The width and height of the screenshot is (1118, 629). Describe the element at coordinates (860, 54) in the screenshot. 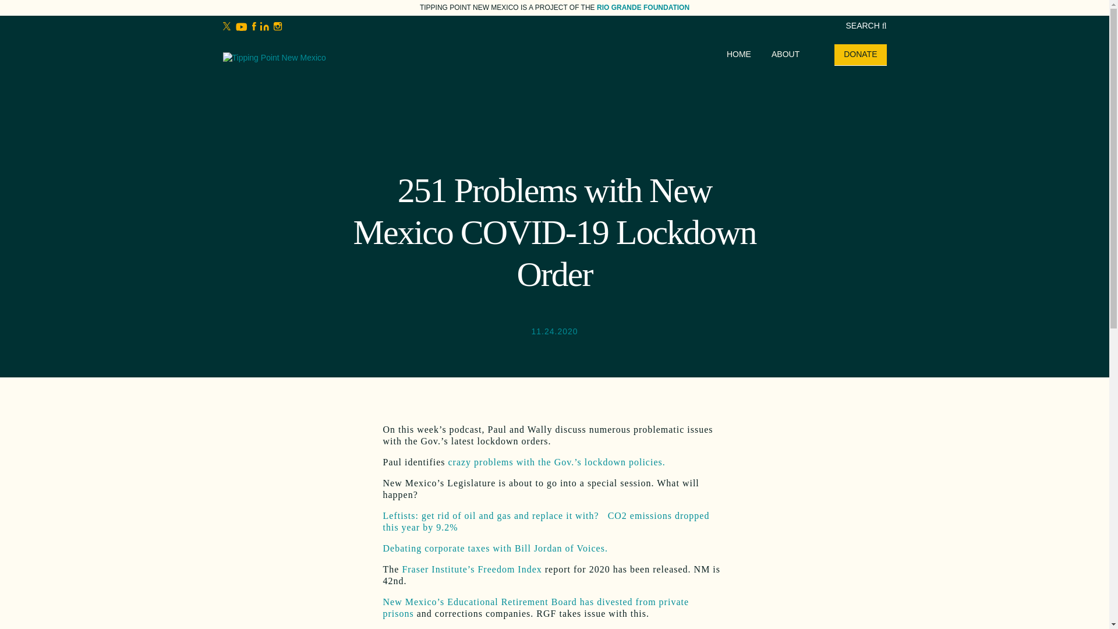

I see `DONATE` at that location.